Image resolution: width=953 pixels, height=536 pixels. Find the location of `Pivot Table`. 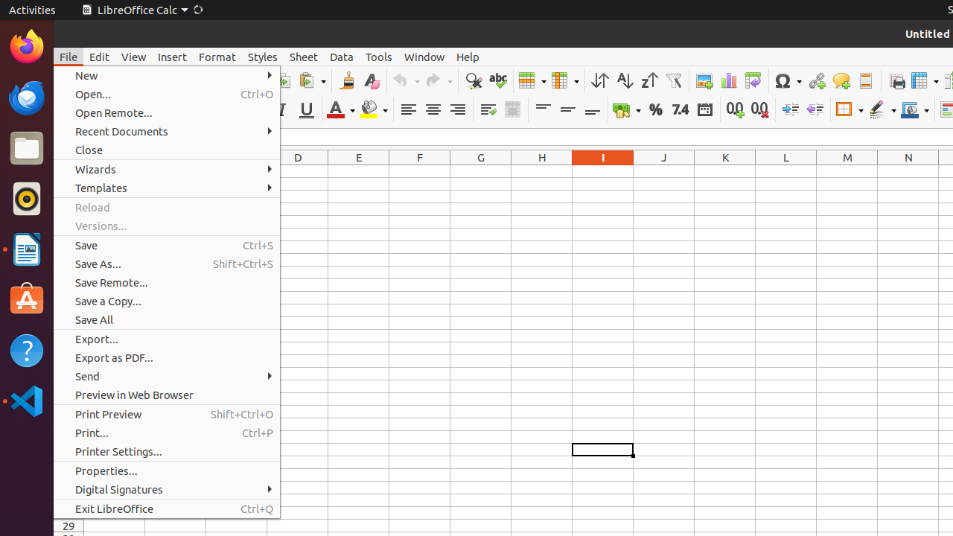

Pivot Table is located at coordinates (753, 80).